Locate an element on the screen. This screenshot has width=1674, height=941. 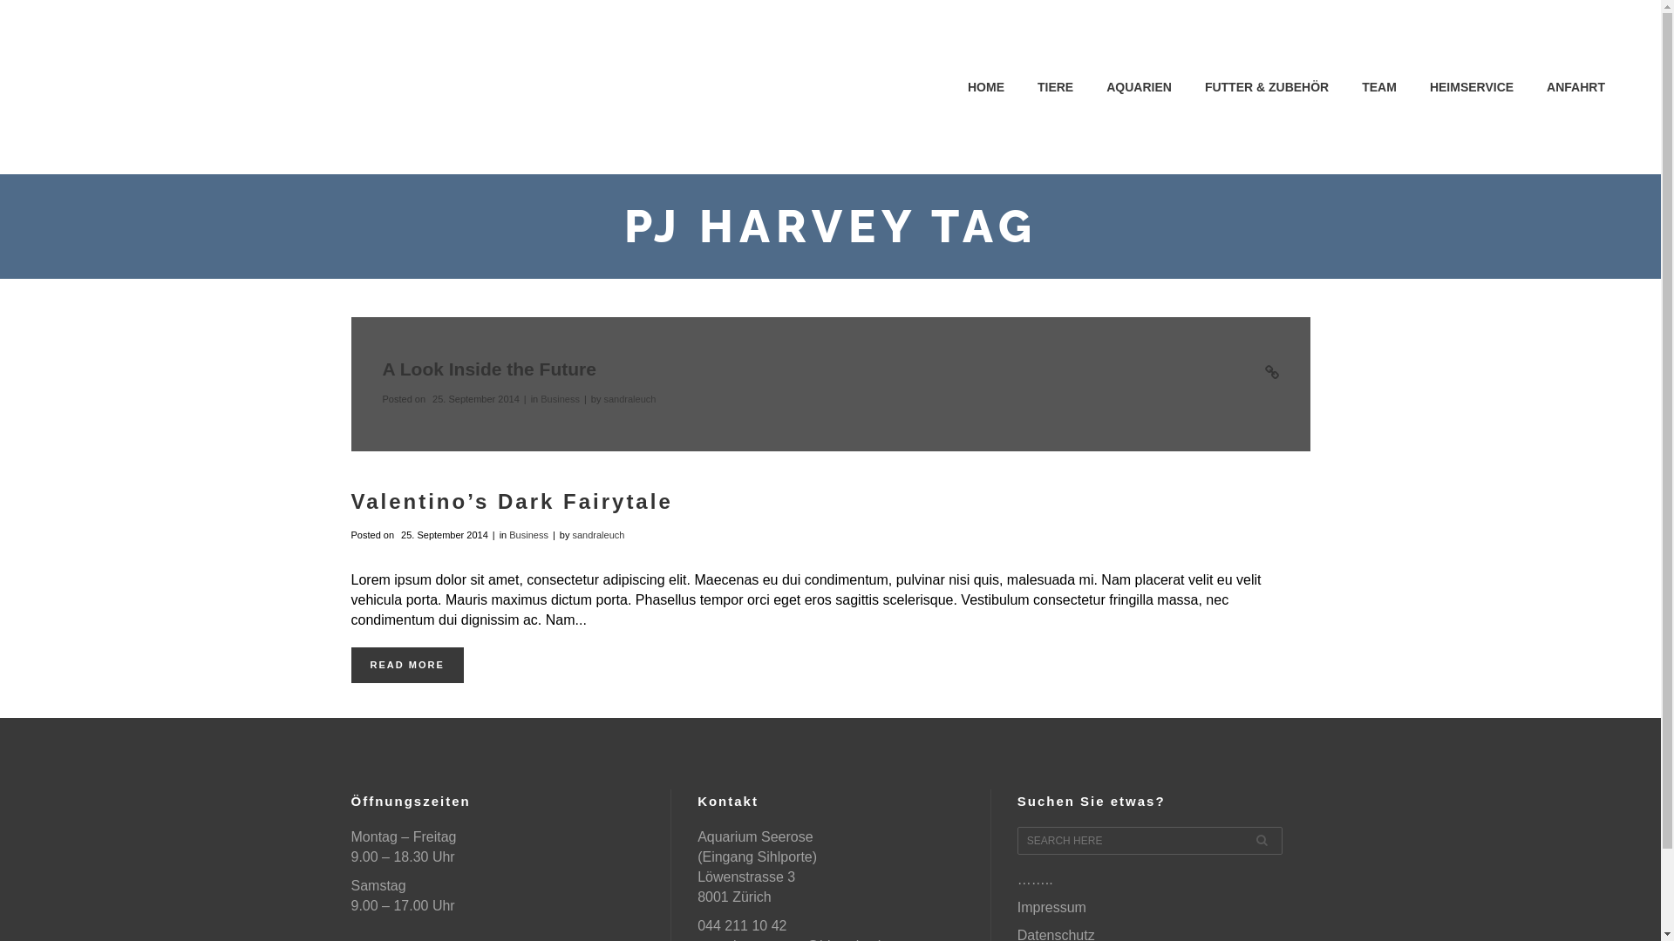
AQUARIEN is located at coordinates (1139, 87).